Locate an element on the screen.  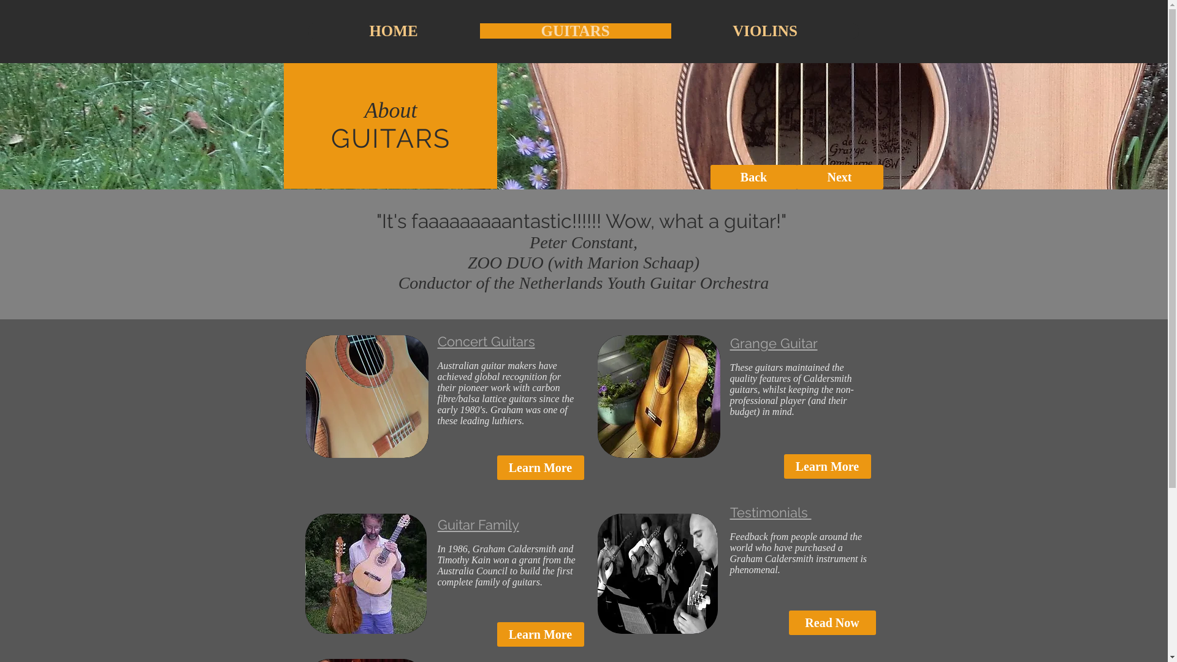
Guitar Family is located at coordinates (478, 525).